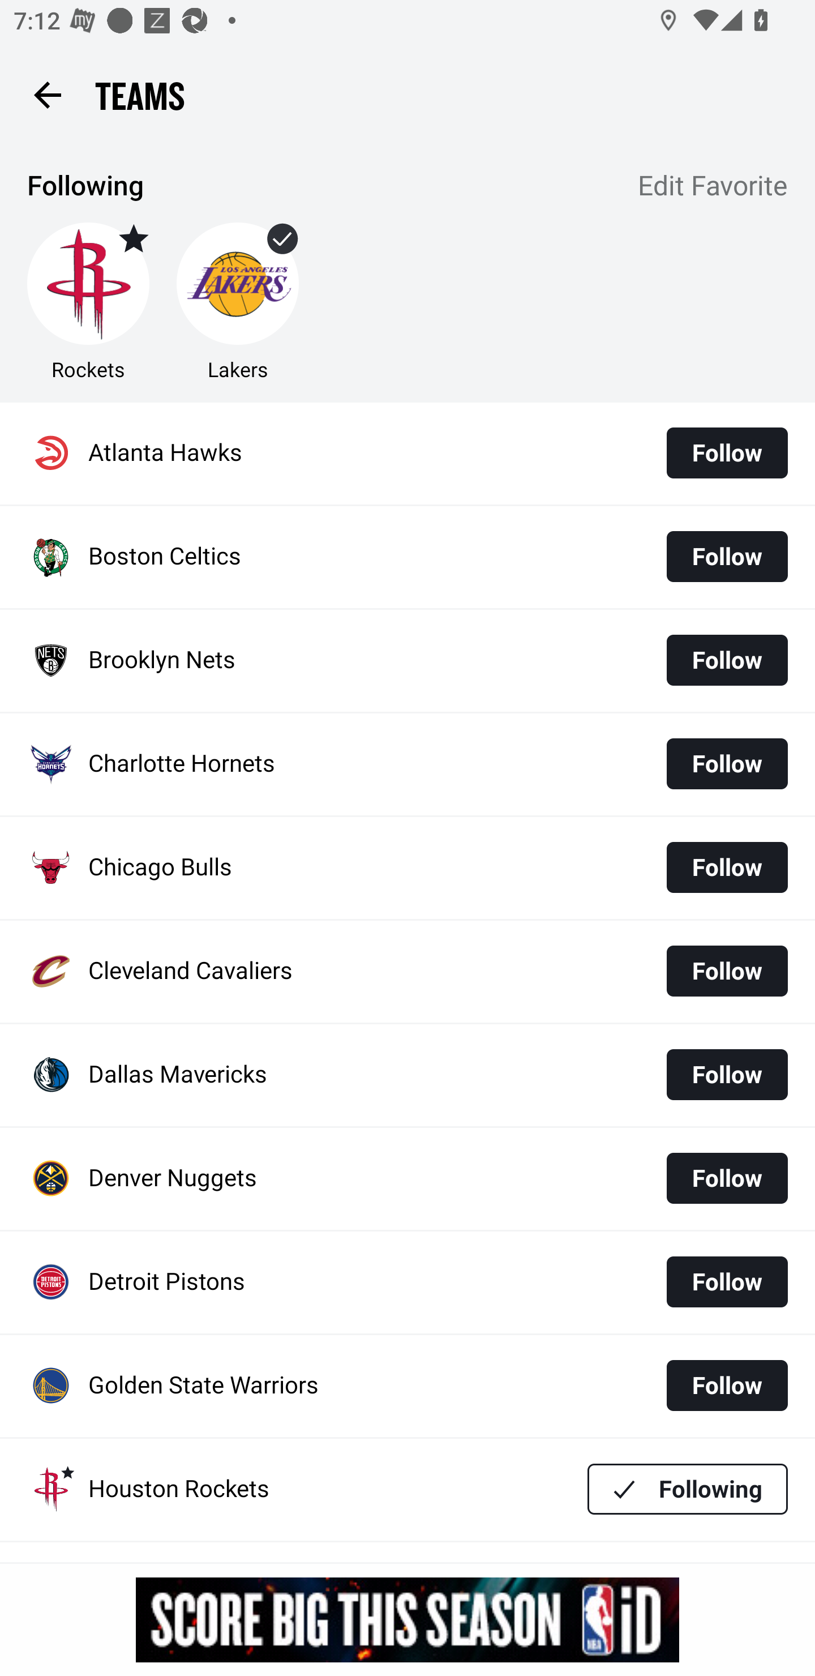 Image resolution: width=815 pixels, height=1676 pixels. Describe the element at coordinates (727, 1282) in the screenshot. I see `Follow` at that location.